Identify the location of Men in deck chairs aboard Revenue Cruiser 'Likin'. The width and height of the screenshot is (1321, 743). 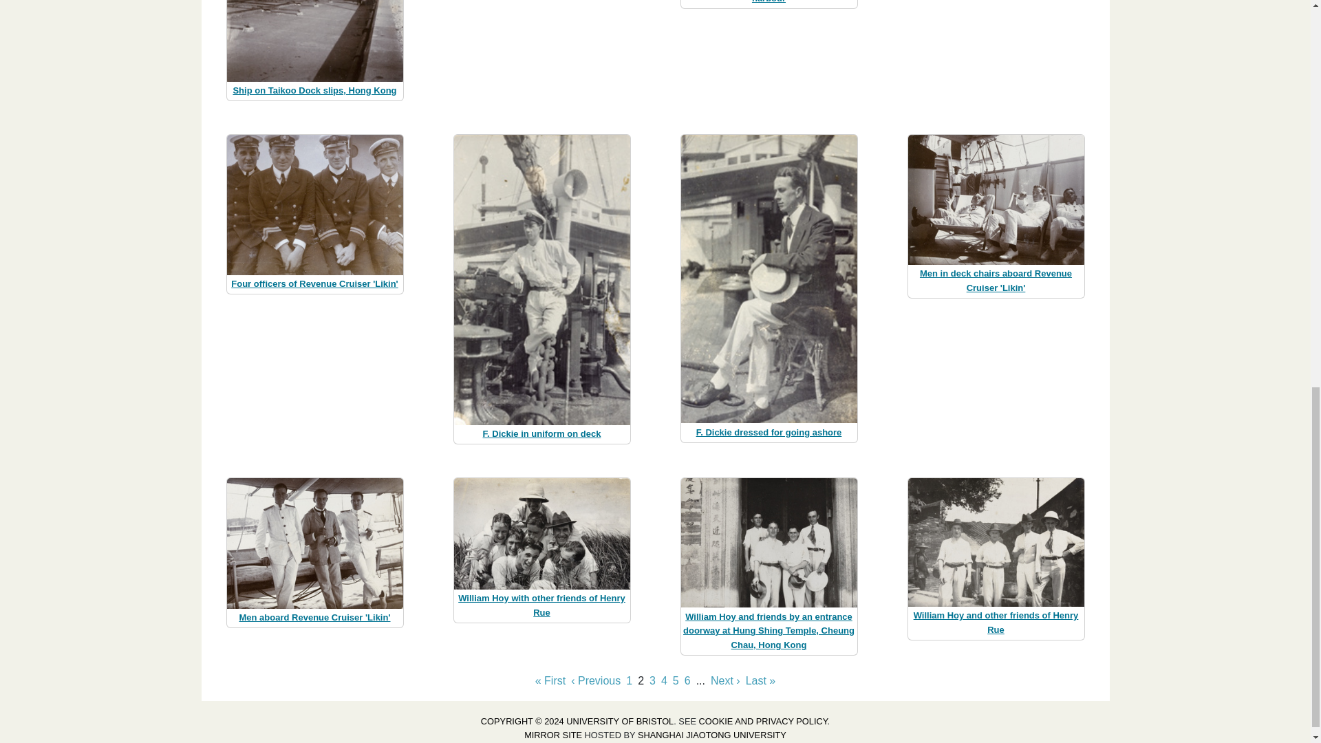
(995, 280).